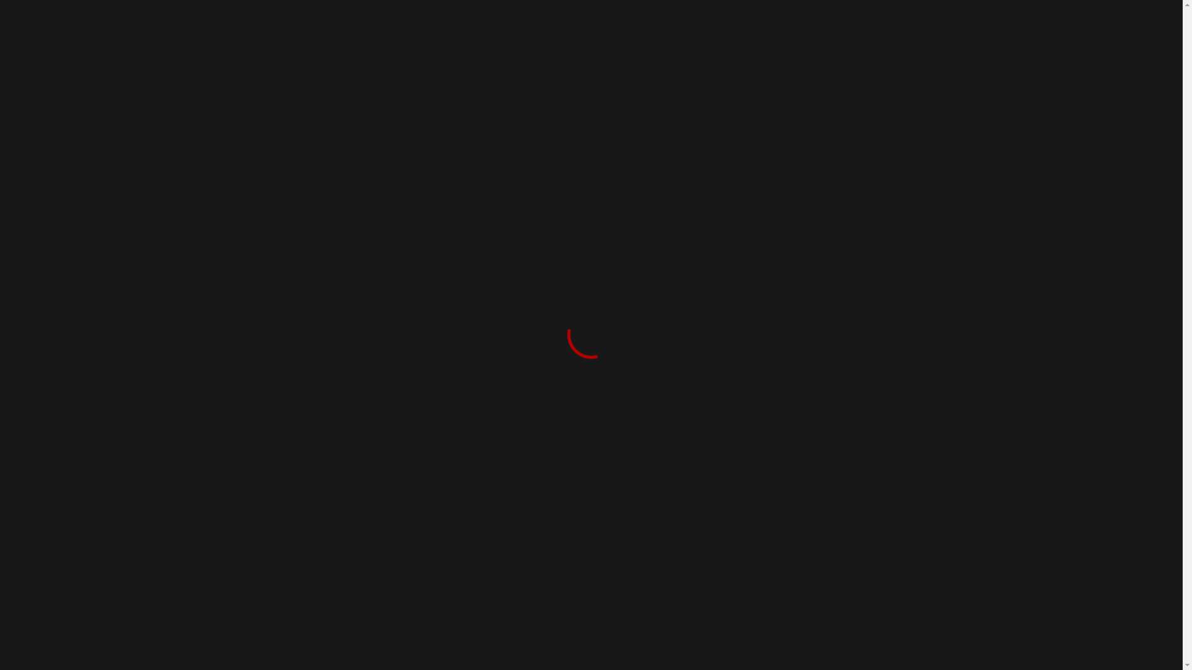 The width and height of the screenshot is (1192, 670). I want to click on RPG, so click(345, 435).